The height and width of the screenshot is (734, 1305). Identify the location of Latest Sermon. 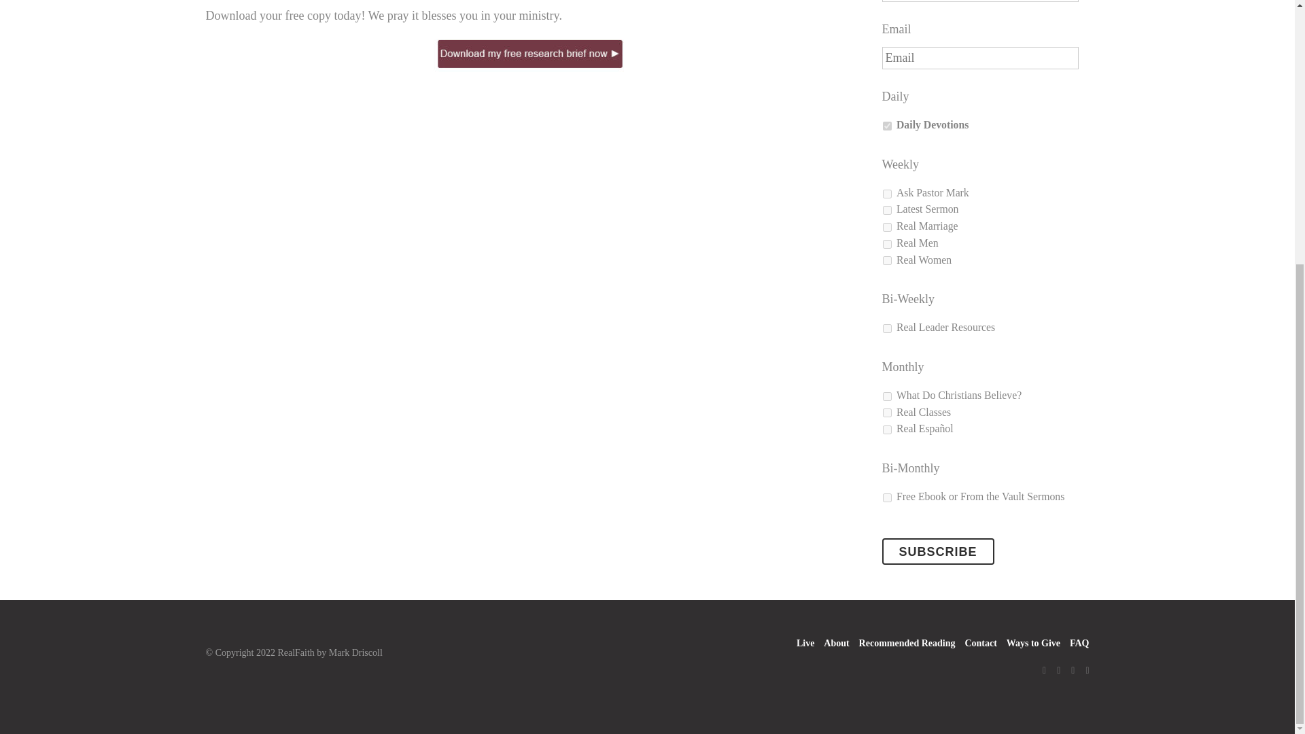
(886, 211).